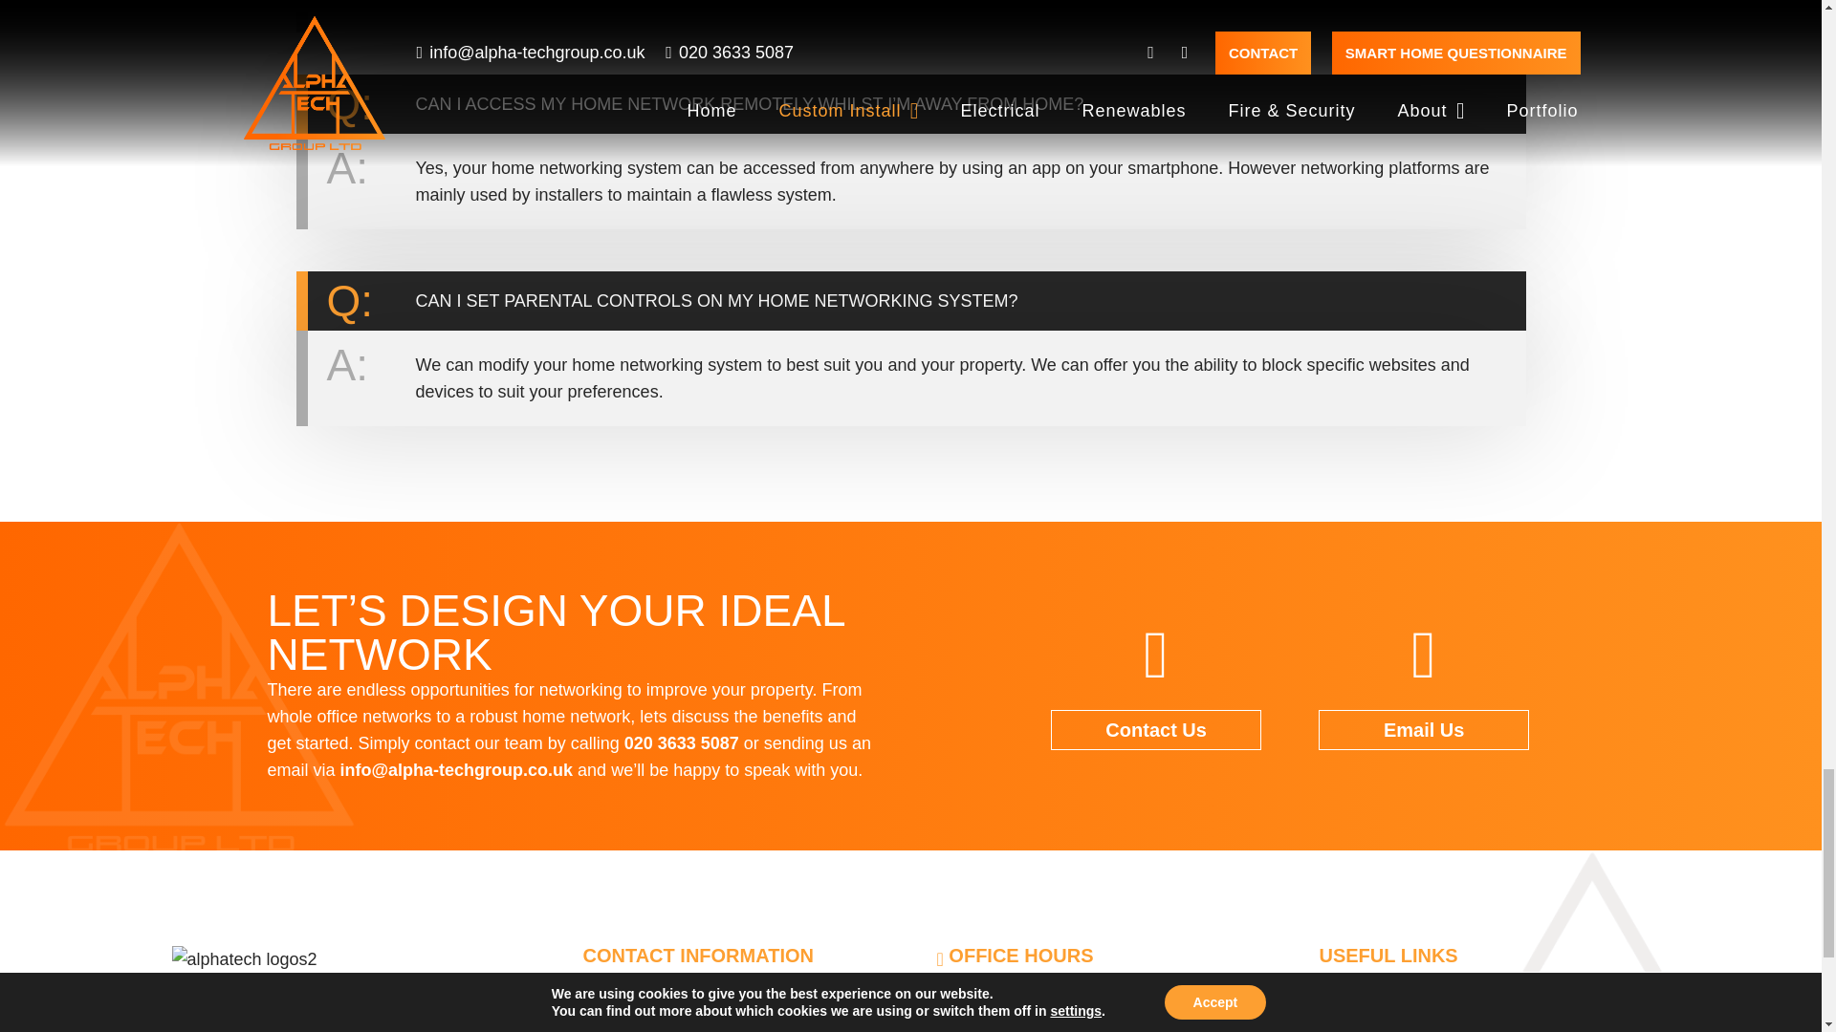 This screenshot has height=1032, width=1836. I want to click on Contact Us, so click(1155, 730).